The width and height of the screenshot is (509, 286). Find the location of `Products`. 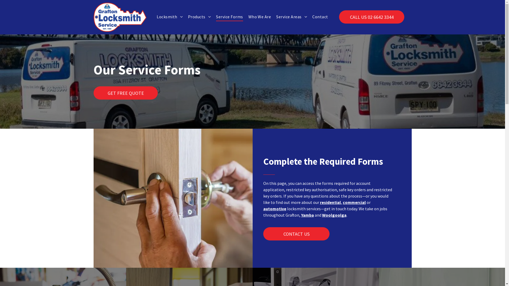

Products is located at coordinates (197, 17).